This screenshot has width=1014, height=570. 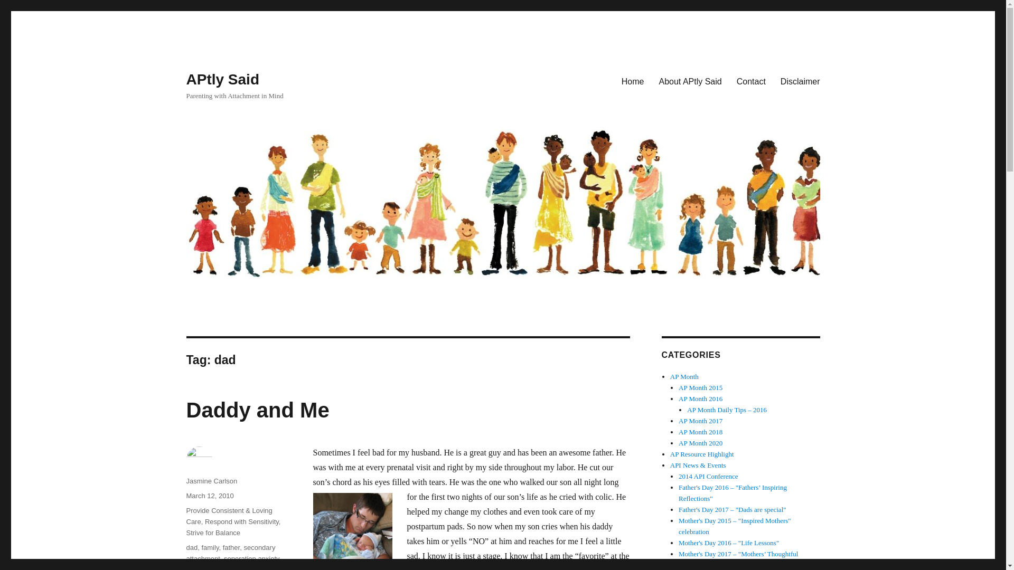 What do you see at coordinates (211, 481) in the screenshot?
I see `Jasmine Carlson` at bounding box center [211, 481].